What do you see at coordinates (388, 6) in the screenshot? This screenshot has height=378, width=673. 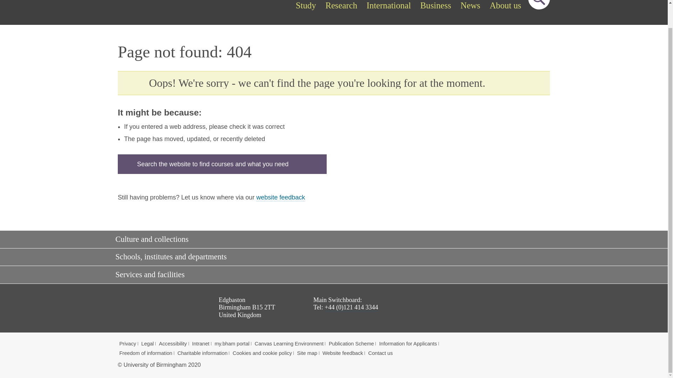 I see `International` at bounding box center [388, 6].